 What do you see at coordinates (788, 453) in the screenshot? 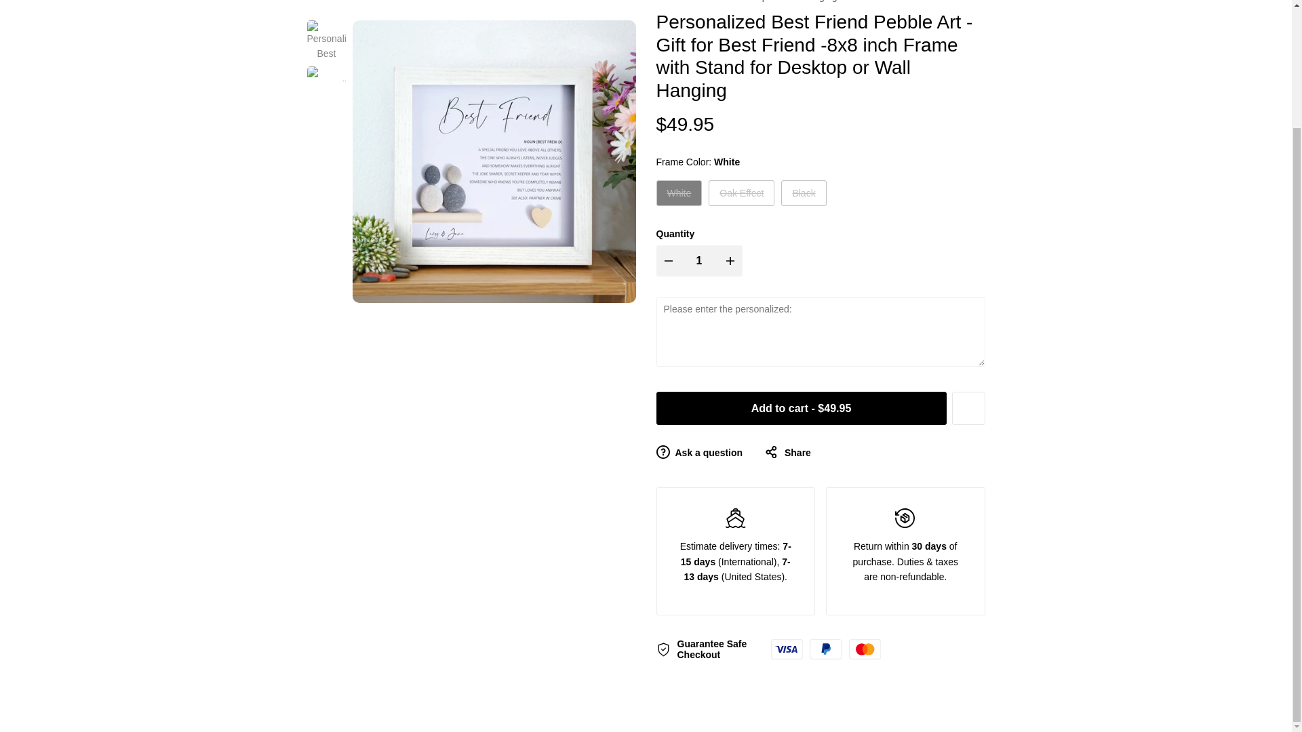
I see `Share` at bounding box center [788, 453].